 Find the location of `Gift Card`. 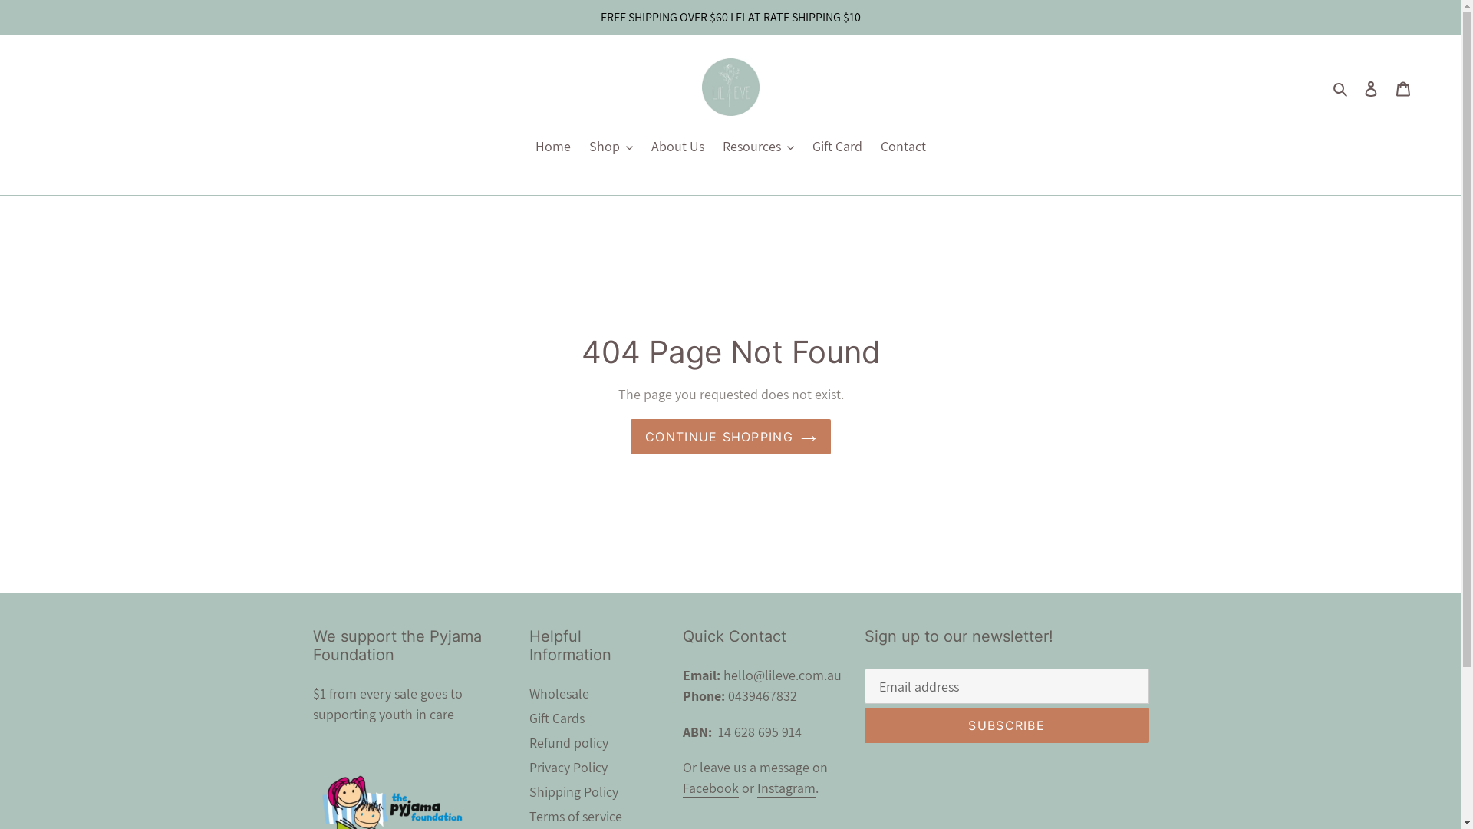

Gift Card is located at coordinates (838, 147).